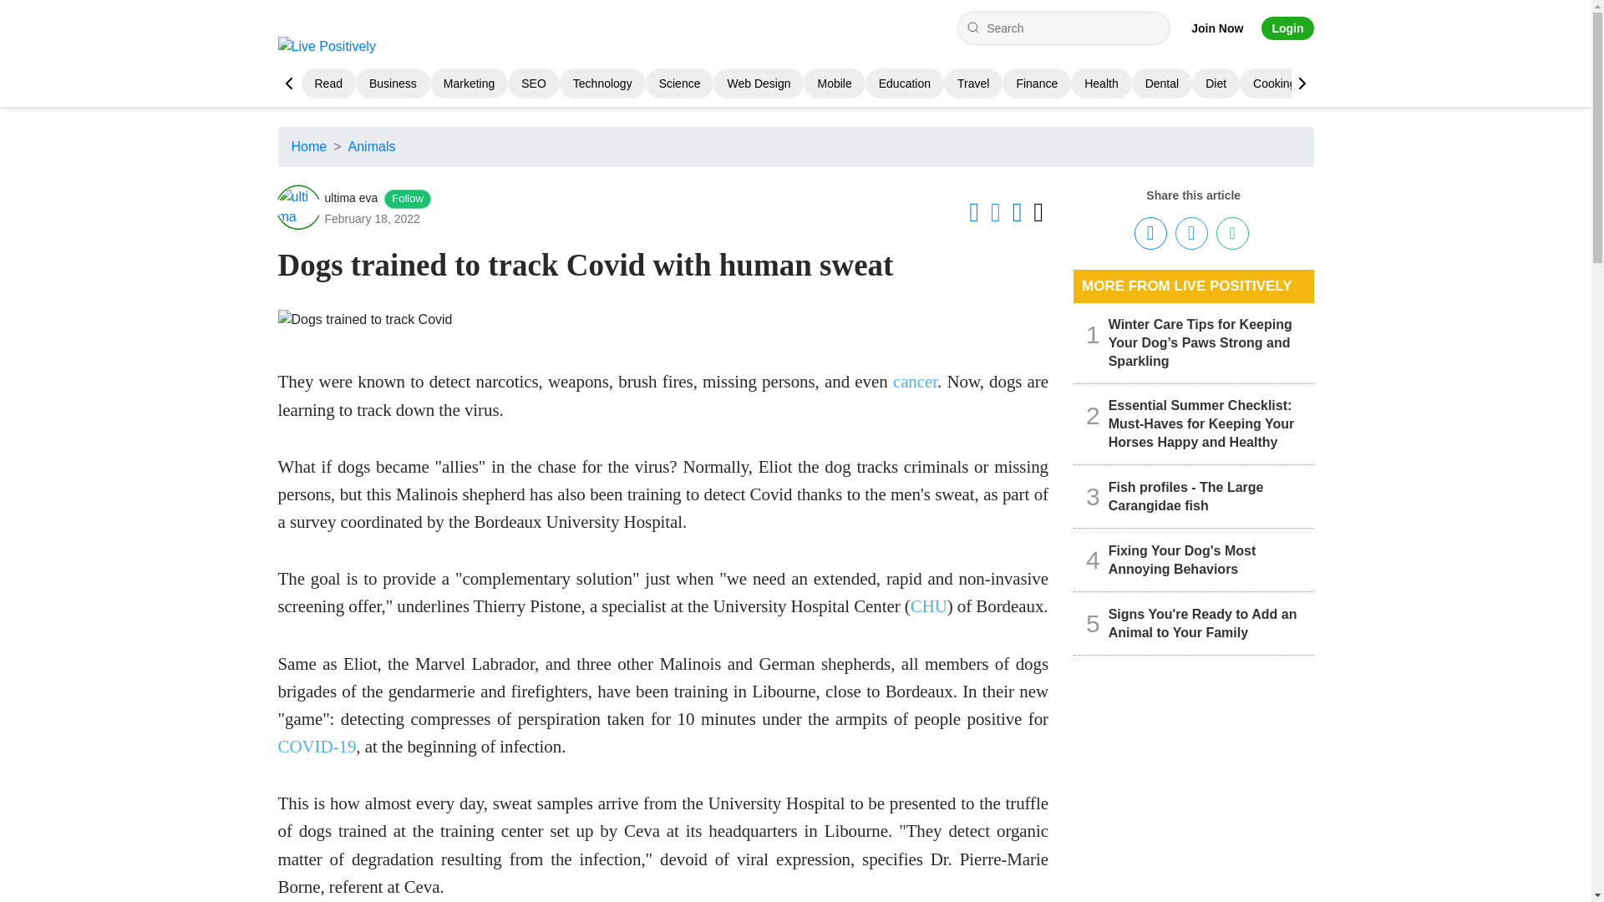 This screenshot has width=1604, height=902. I want to click on Health, so click(1101, 84).